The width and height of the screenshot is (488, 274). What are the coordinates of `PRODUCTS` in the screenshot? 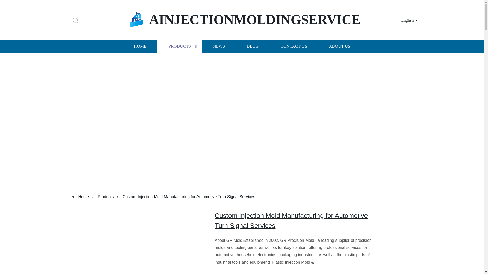 It's located at (179, 46).